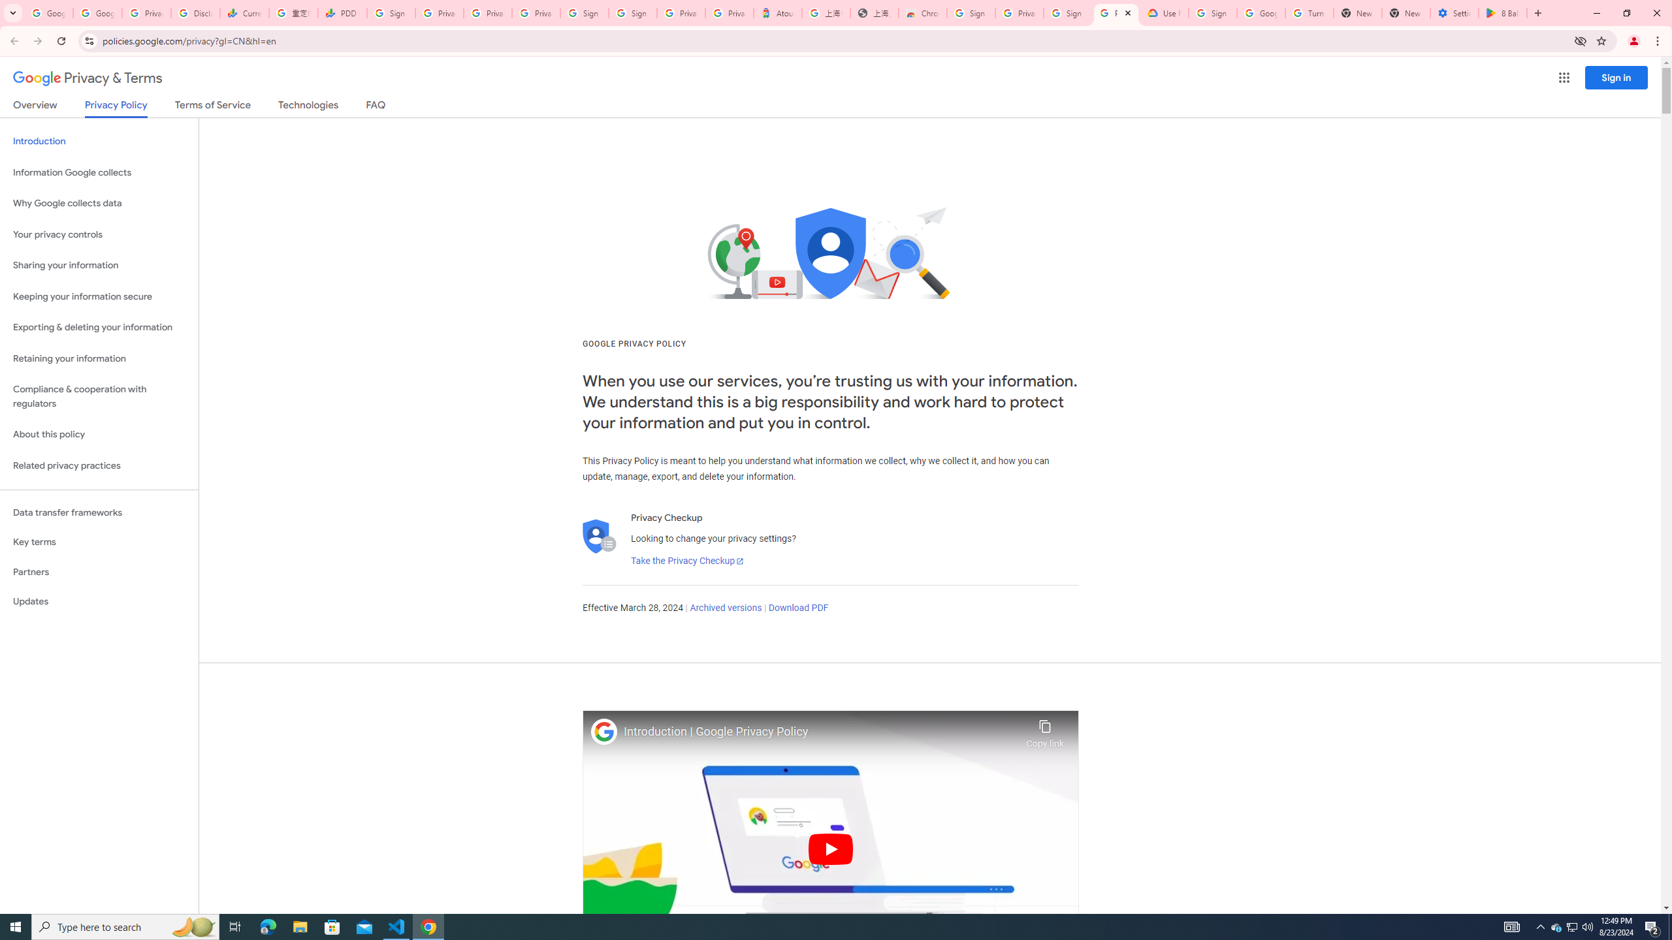  What do you see at coordinates (1406, 13) in the screenshot?
I see `New Tab` at bounding box center [1406, 13].